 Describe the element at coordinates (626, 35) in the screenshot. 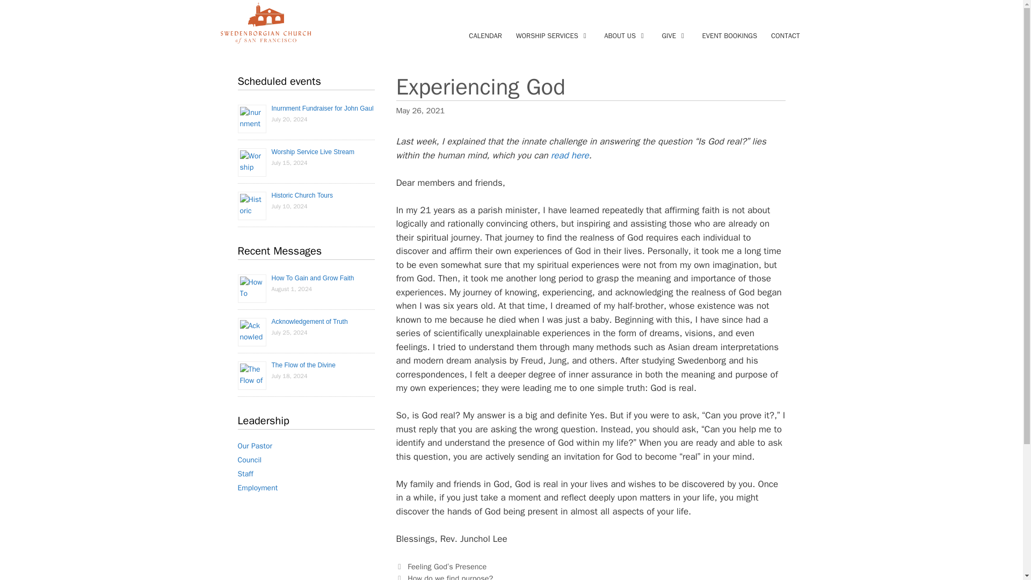

I see `ABOUT US` at that location.